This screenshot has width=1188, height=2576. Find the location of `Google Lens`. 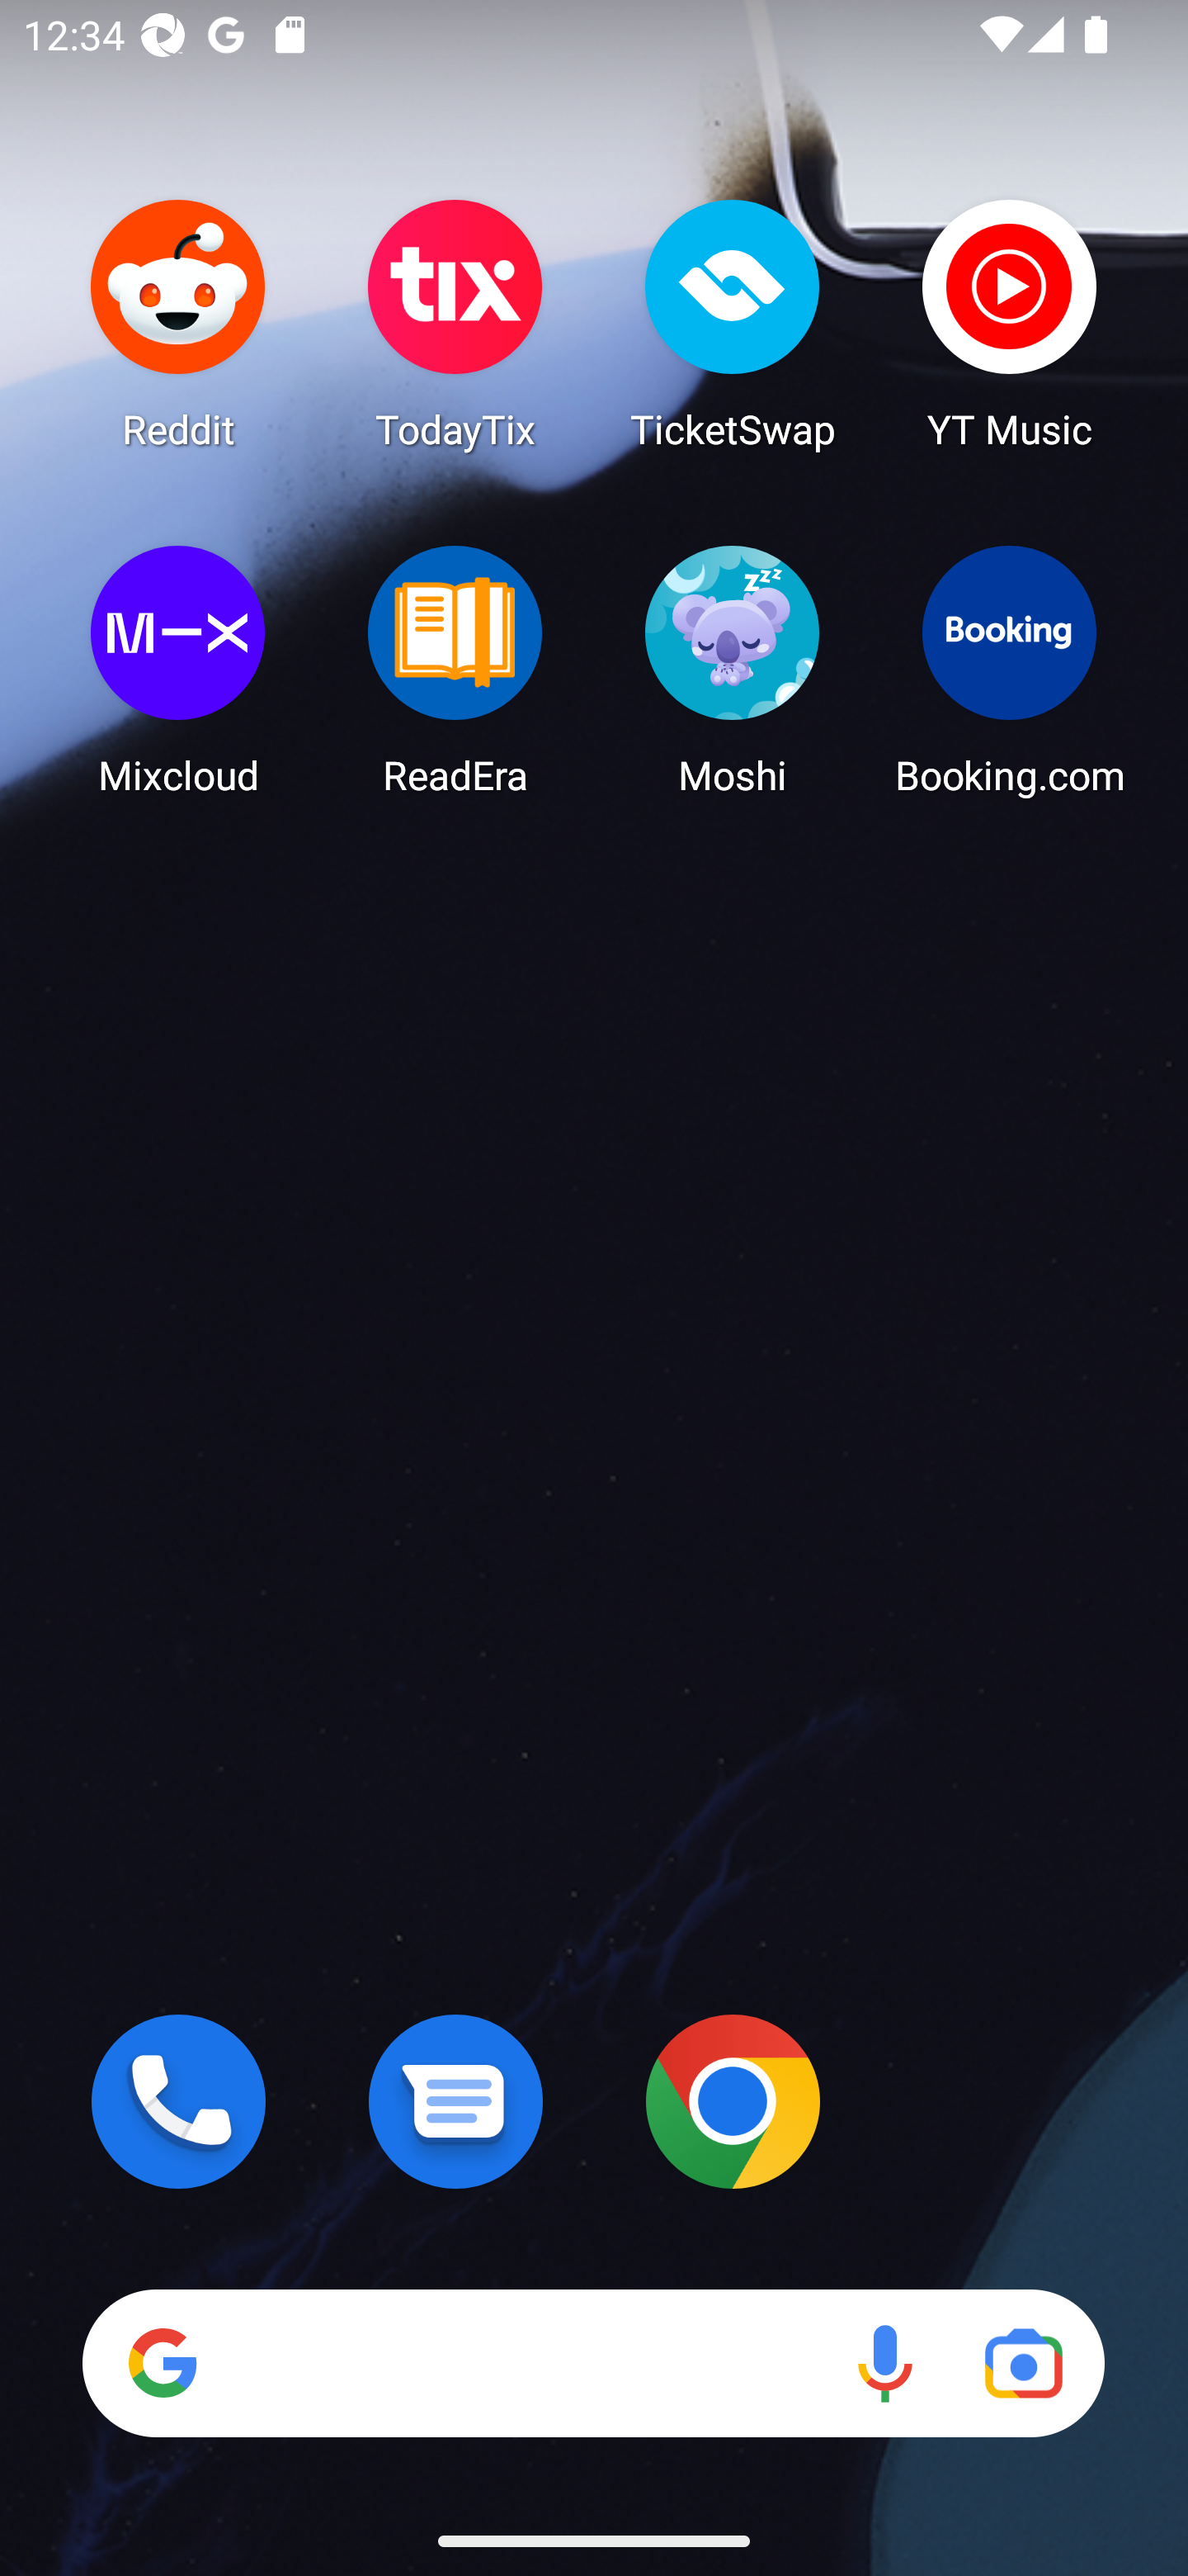

Google Lens is located at coordinates (1023, 2363).